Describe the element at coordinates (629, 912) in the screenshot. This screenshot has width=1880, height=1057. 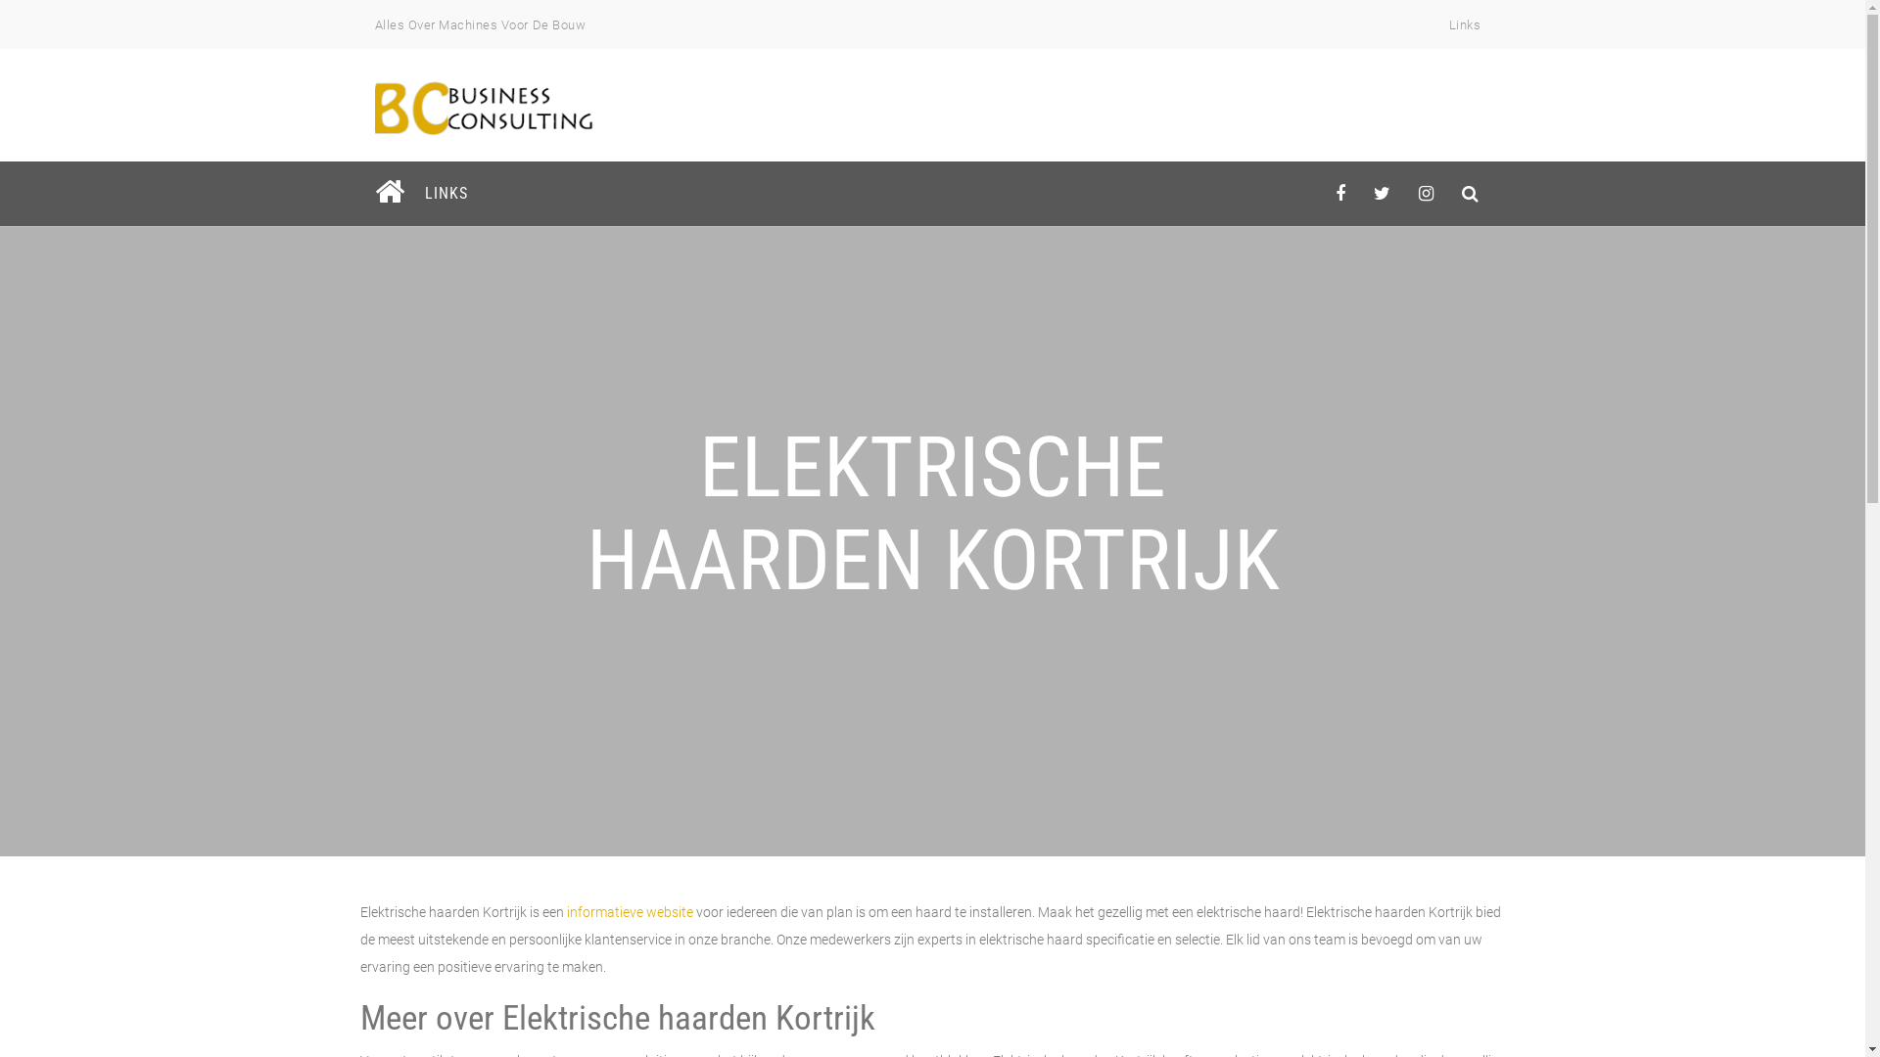
I see `informatieve website` at that location.